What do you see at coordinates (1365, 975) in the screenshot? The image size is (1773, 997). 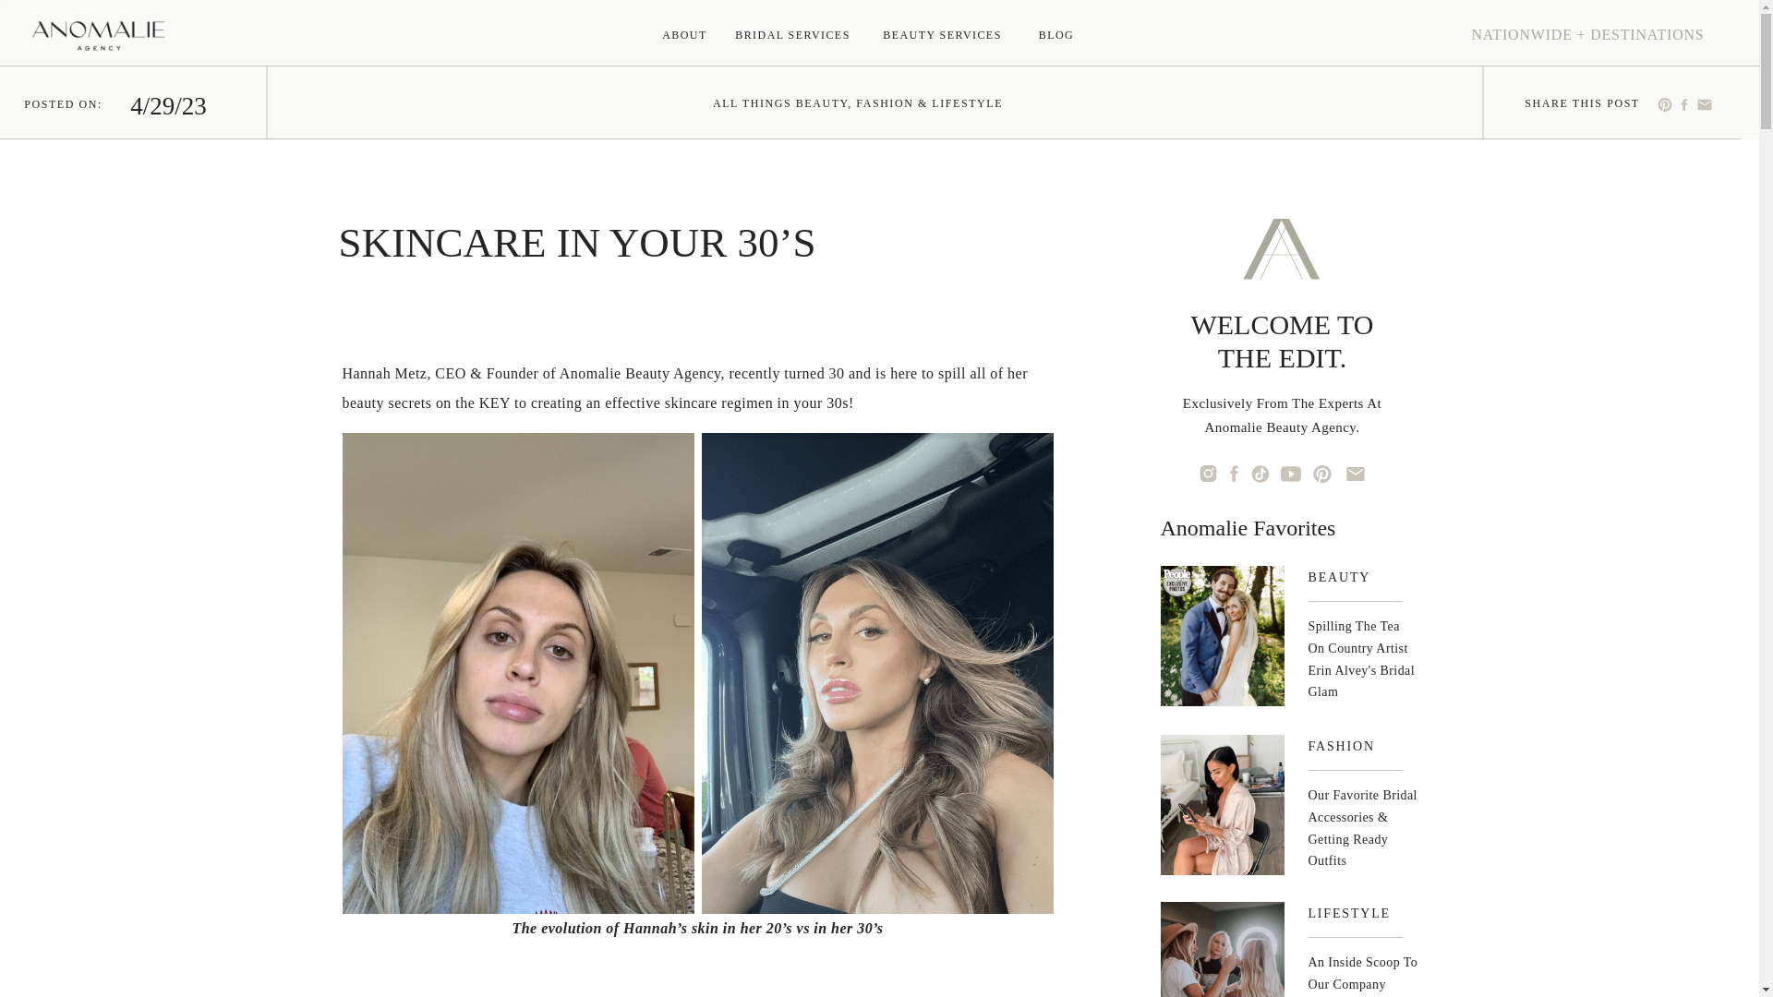 I see `An Inside Scoop To Our Company Trainings ` at bounding box center [1365, 975].